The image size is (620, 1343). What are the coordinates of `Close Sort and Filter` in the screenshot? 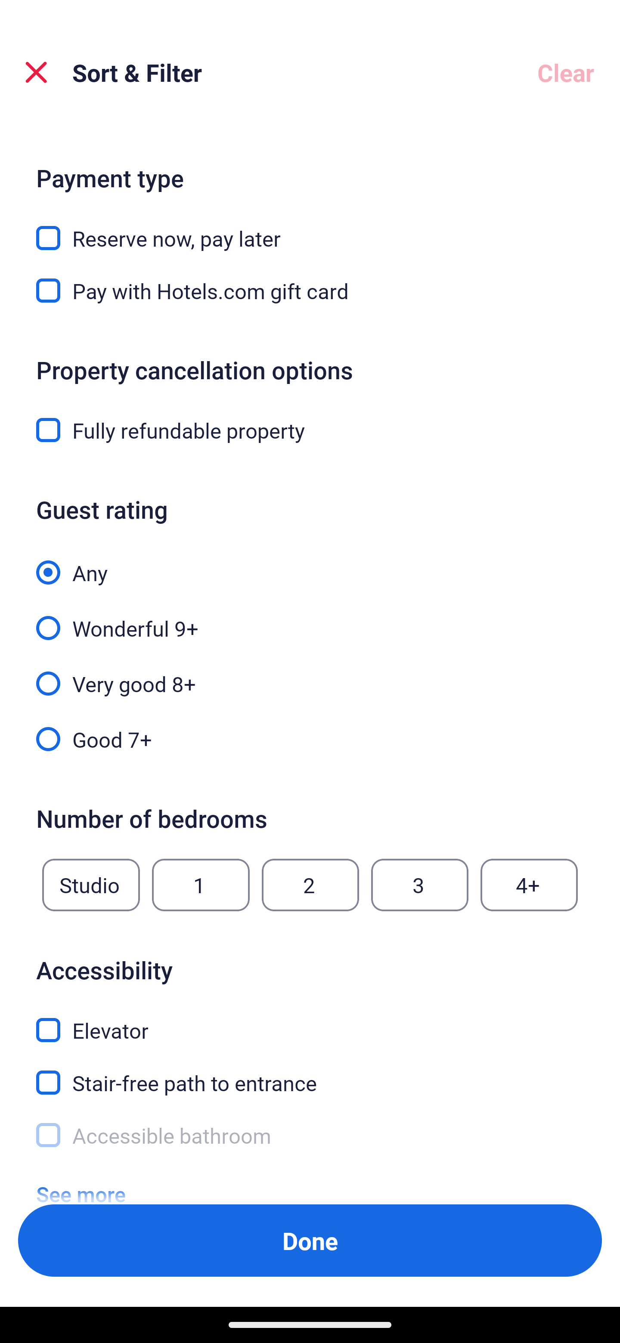 It's located at (36, 72).